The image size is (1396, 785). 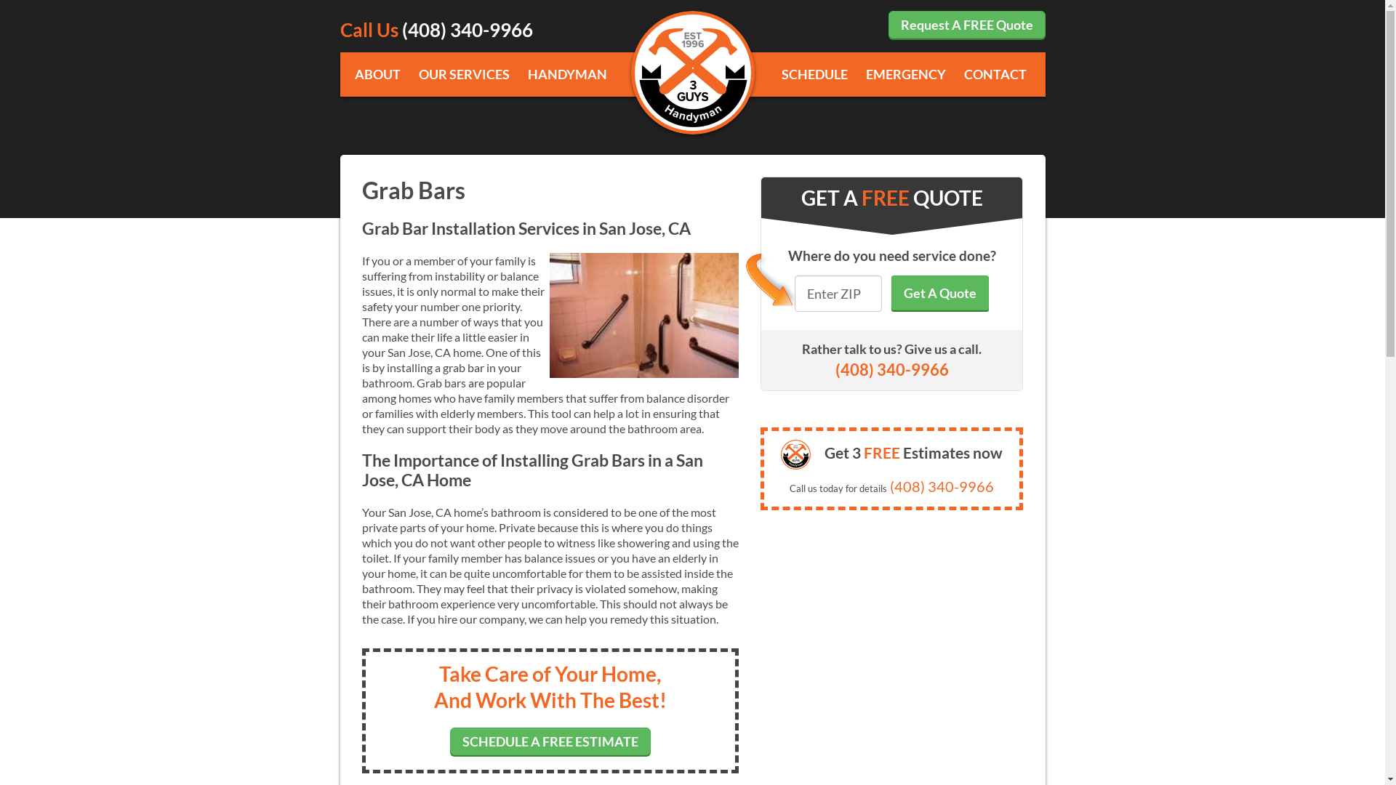 What do you see at coordinates (942, 486) in the screenshot?
I see `(408) 340-9966` at bounding box center [942, 486].